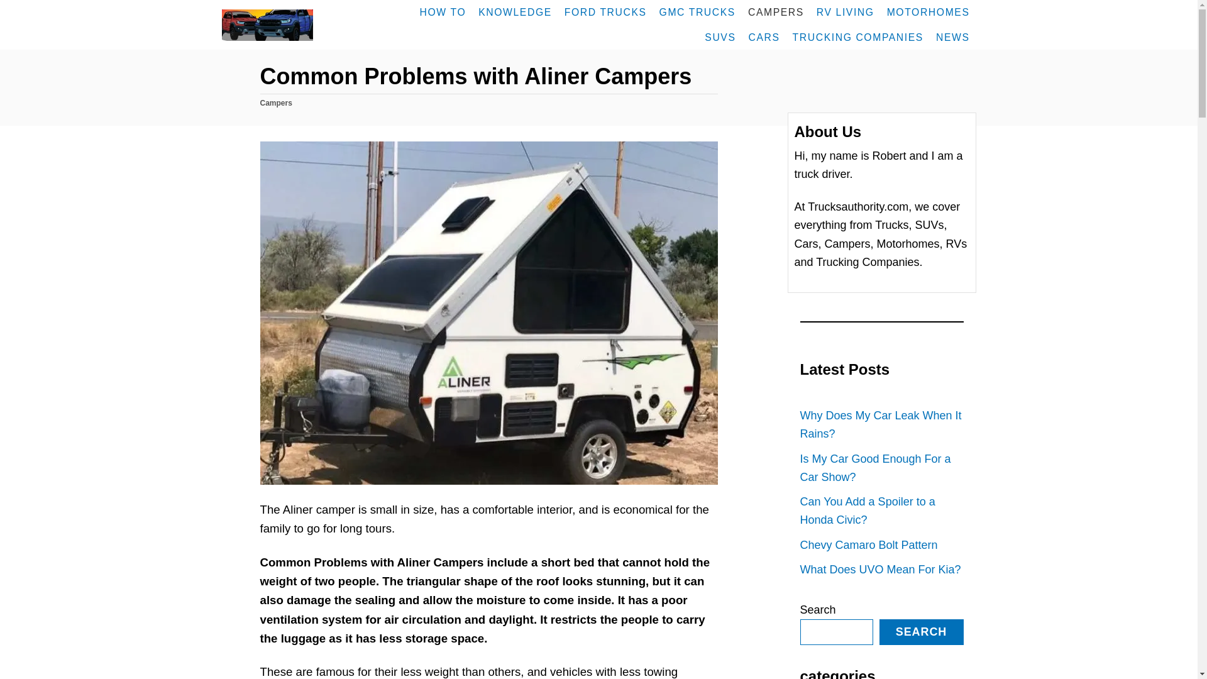 Image resolution: width=1207 pixels, height=679 pixels. What do you see at coordinates (776, 13) in the screenshot?
I see `CAMPERS` at bounding box center [776, 13].